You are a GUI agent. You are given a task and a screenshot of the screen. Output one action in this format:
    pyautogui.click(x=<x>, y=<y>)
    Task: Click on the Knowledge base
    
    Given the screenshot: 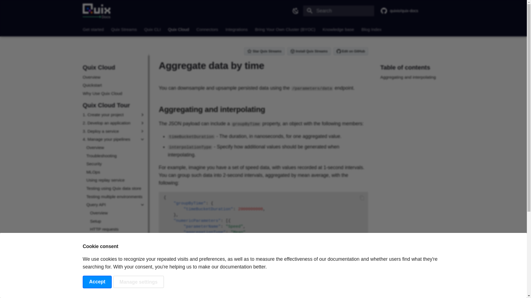 What is the action you would take?
    pyautogui.click(x=338, y=29)
    